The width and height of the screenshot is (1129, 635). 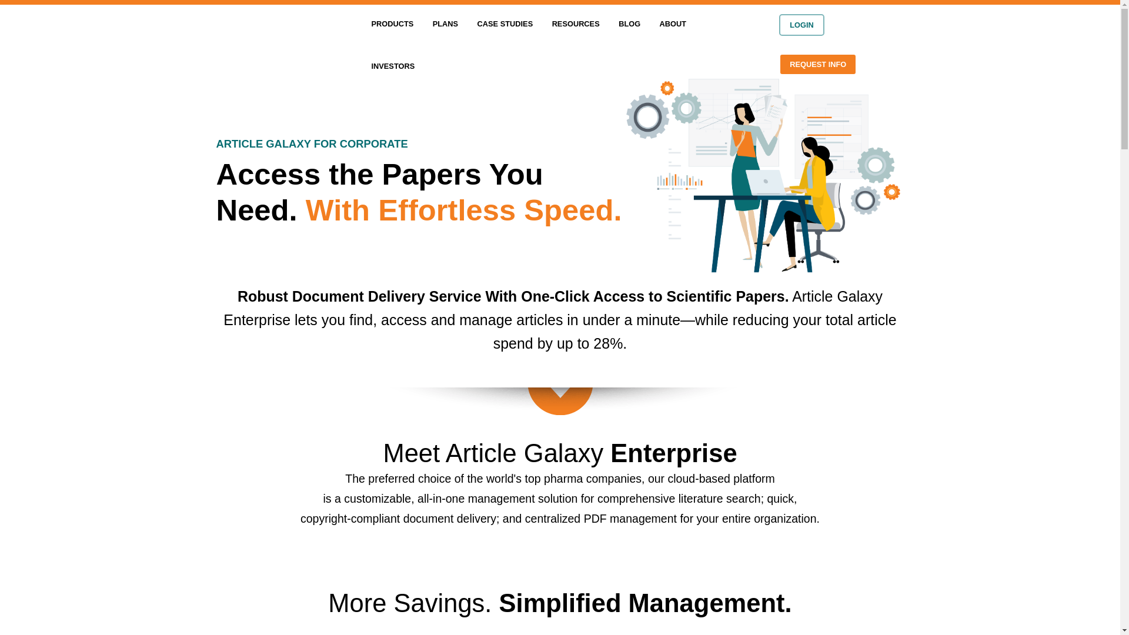 I want to click on LOGIN, so click(x=801, y=25).